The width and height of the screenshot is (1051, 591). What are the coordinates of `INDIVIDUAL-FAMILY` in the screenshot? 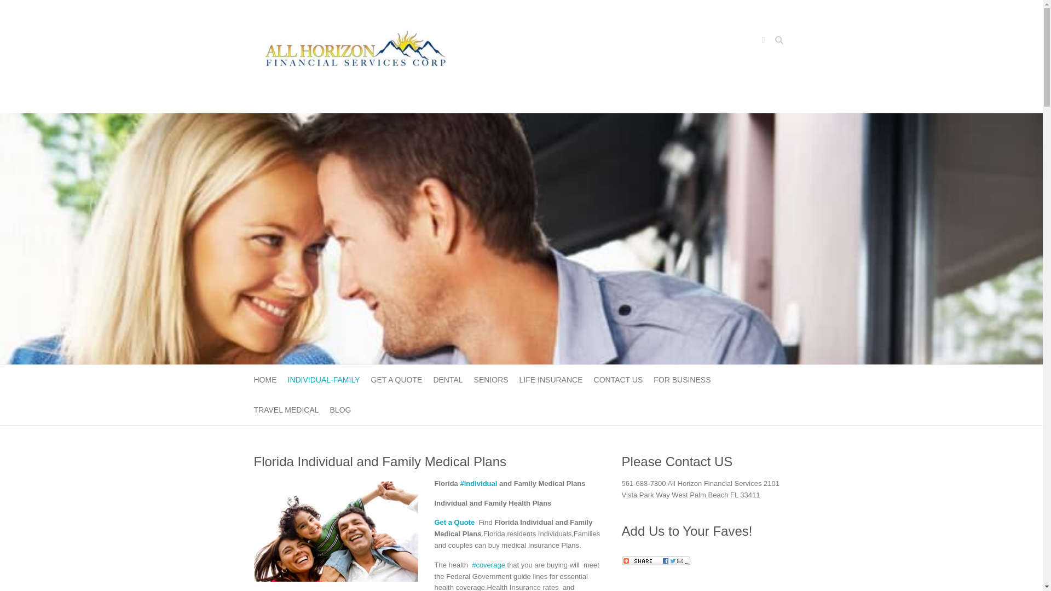 It's located at (324, 380).